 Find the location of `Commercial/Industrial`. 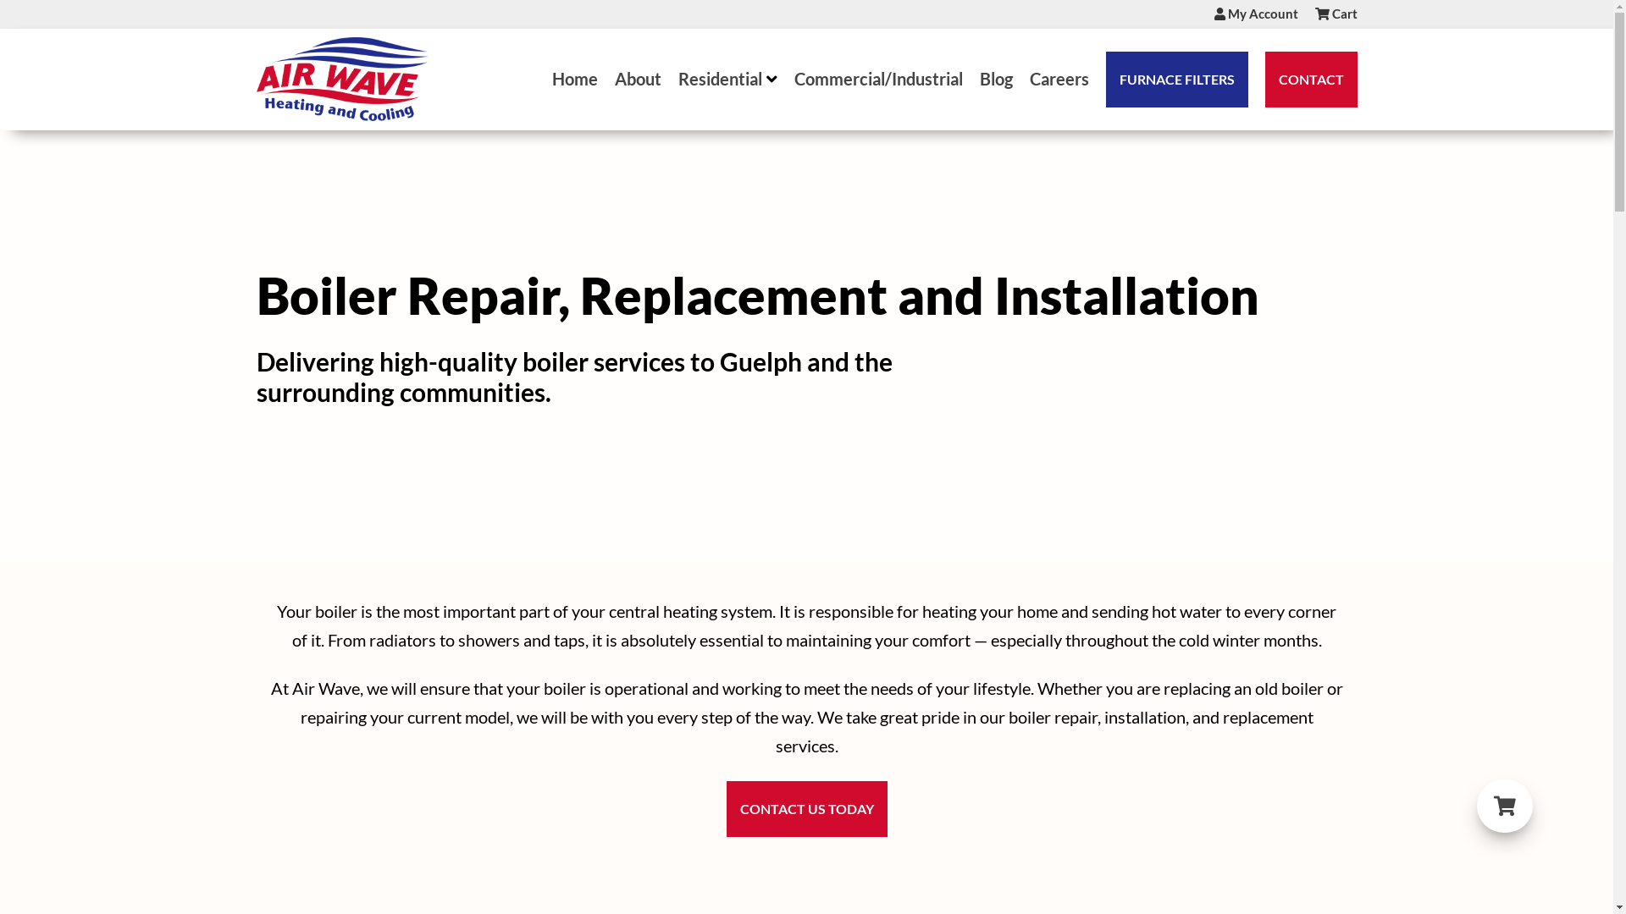

Commercial/Industrial is located at coordinates (879, 80).